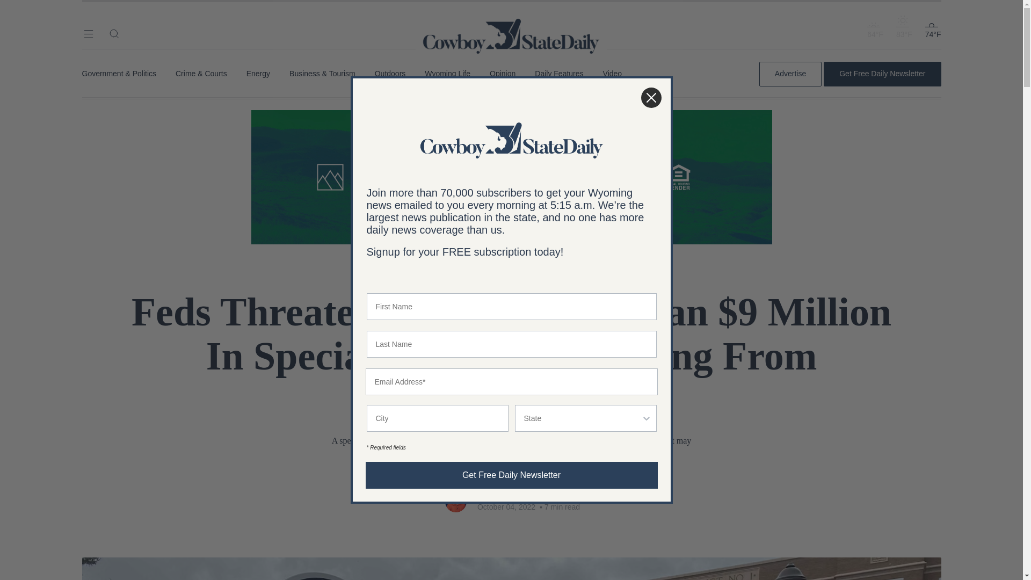  I want to click on Daily Features, so click(559, 74).